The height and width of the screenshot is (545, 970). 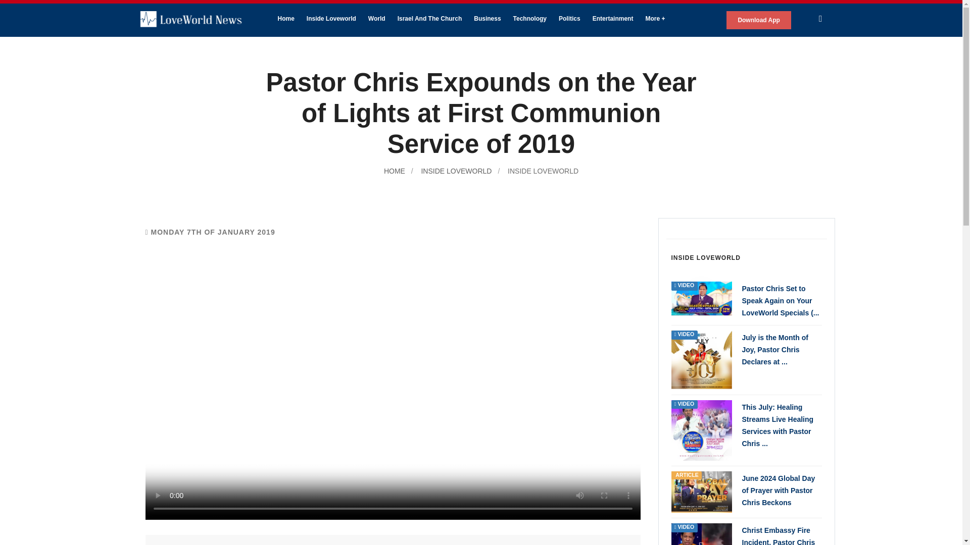 I want to click on INSIDE LOVEWORLD, so click(x=455, y=171).